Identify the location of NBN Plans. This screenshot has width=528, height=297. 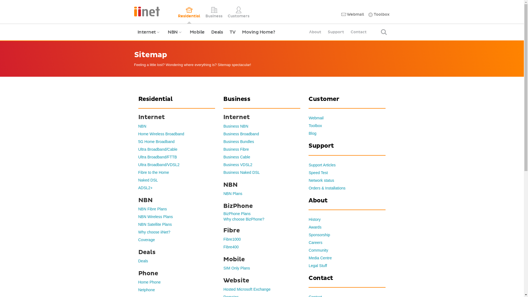
(233, 194).